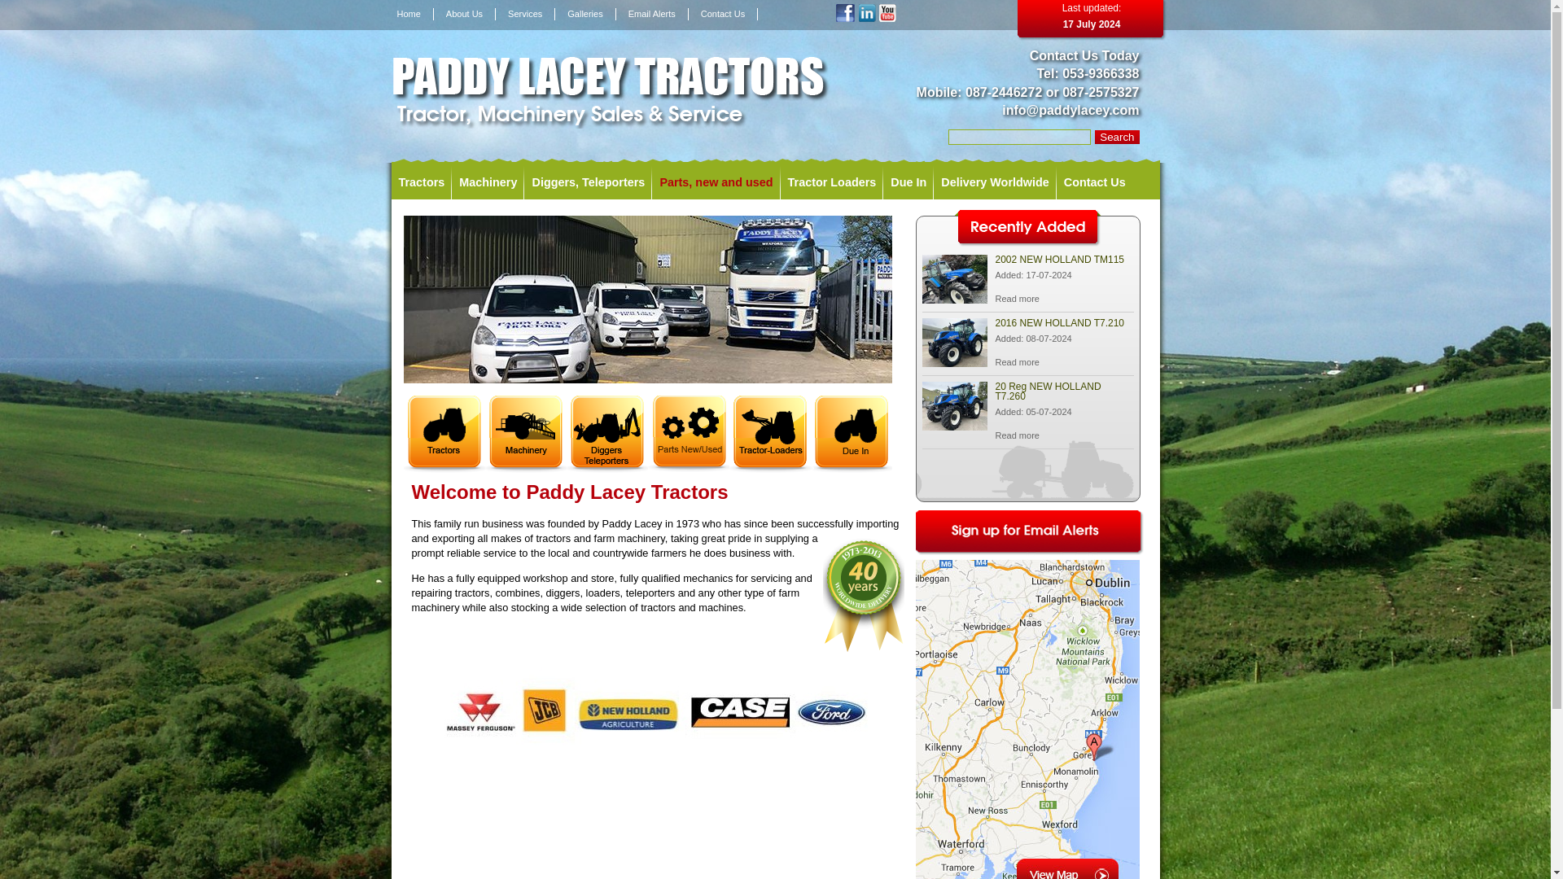 The image size is (1563, 879). Describe the element at coordinates (1094, 182) in the screenshot. I see `Contact Us` at that location.